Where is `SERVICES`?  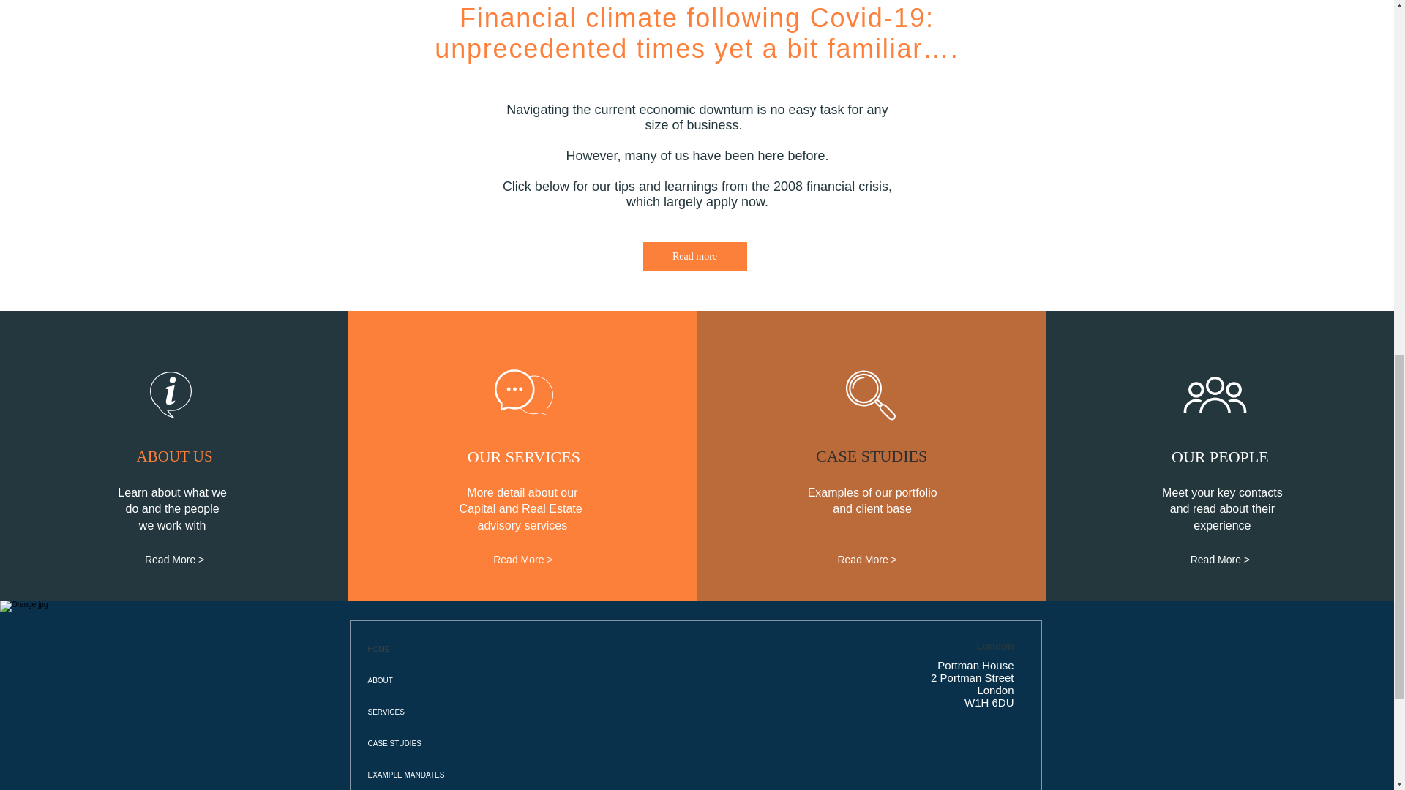 SERVICES is located at coordinates (482, 711).